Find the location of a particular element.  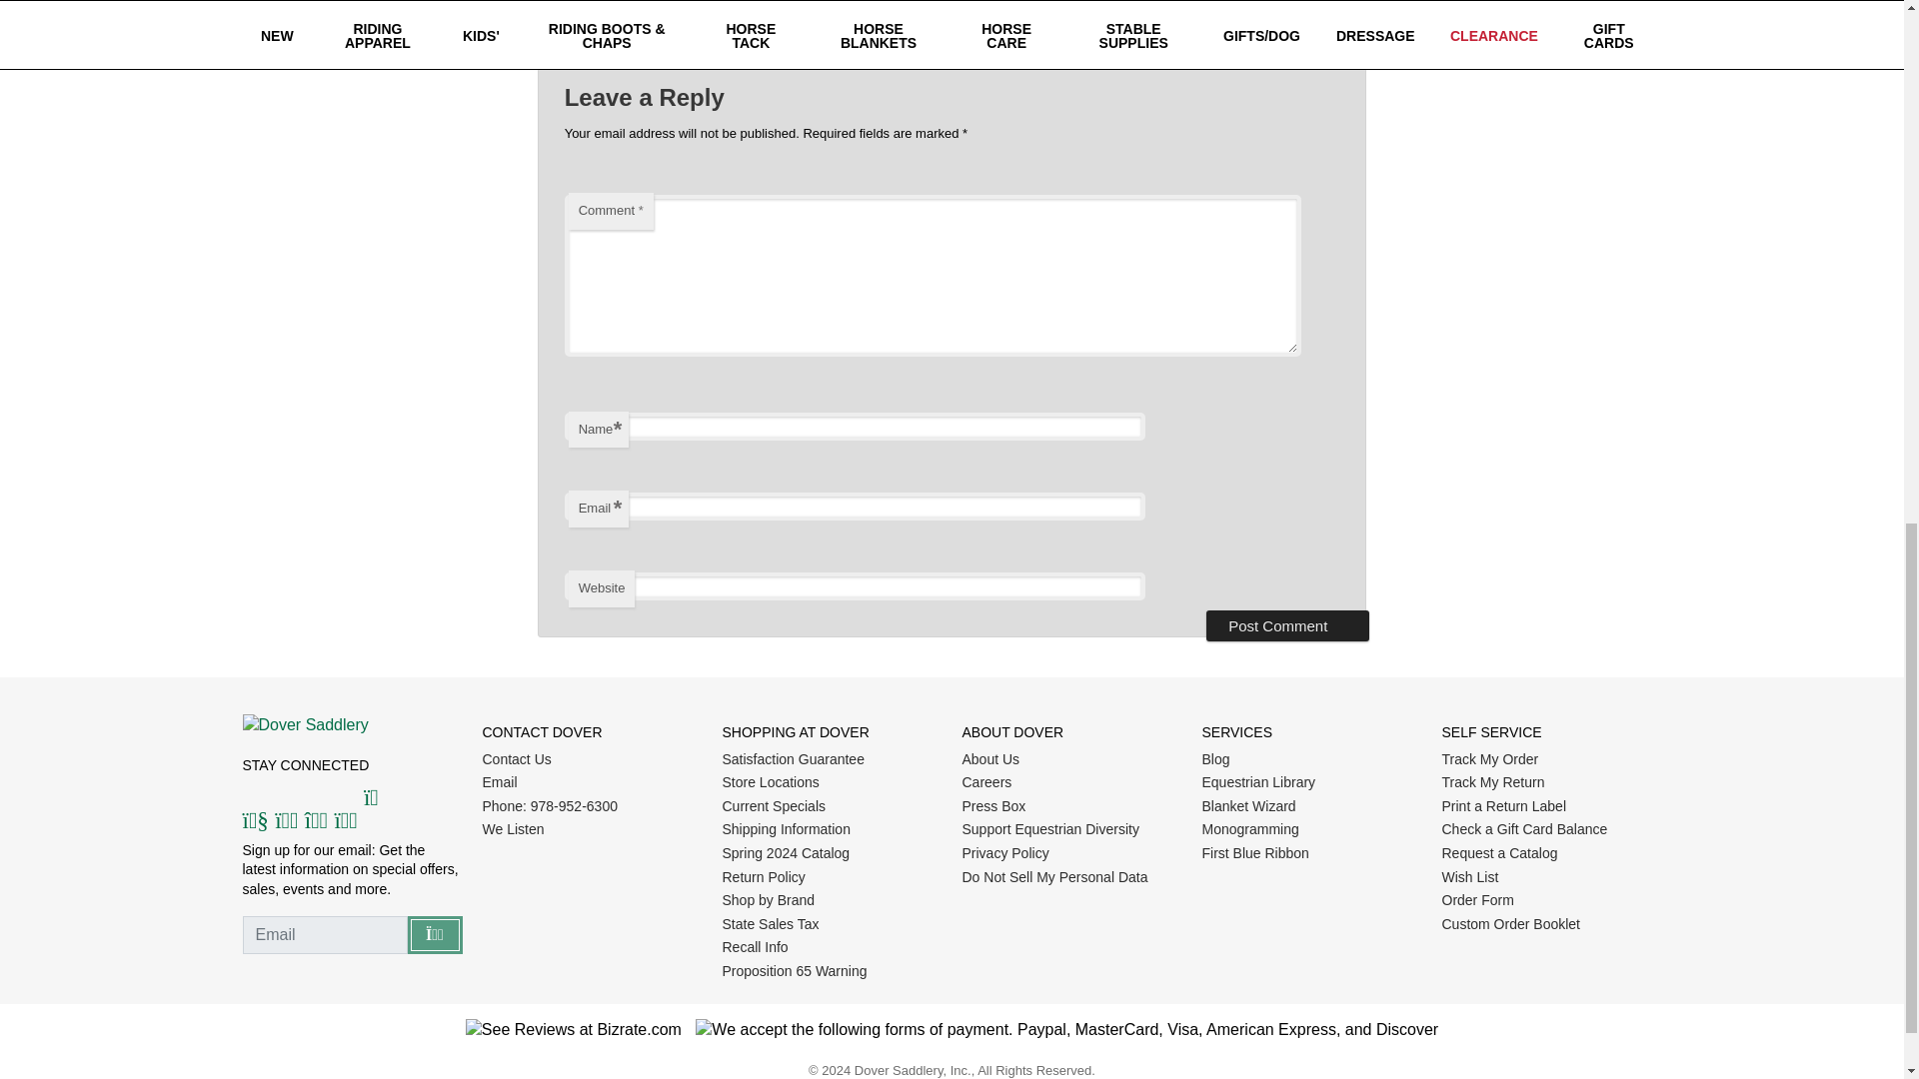

Permalink to The Run Down on Thrush is located at coordinates (1011, 21).